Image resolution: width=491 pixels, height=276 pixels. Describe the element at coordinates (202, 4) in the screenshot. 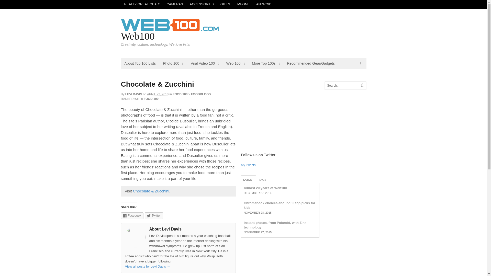

I see `ACCESSORIES` at that location.